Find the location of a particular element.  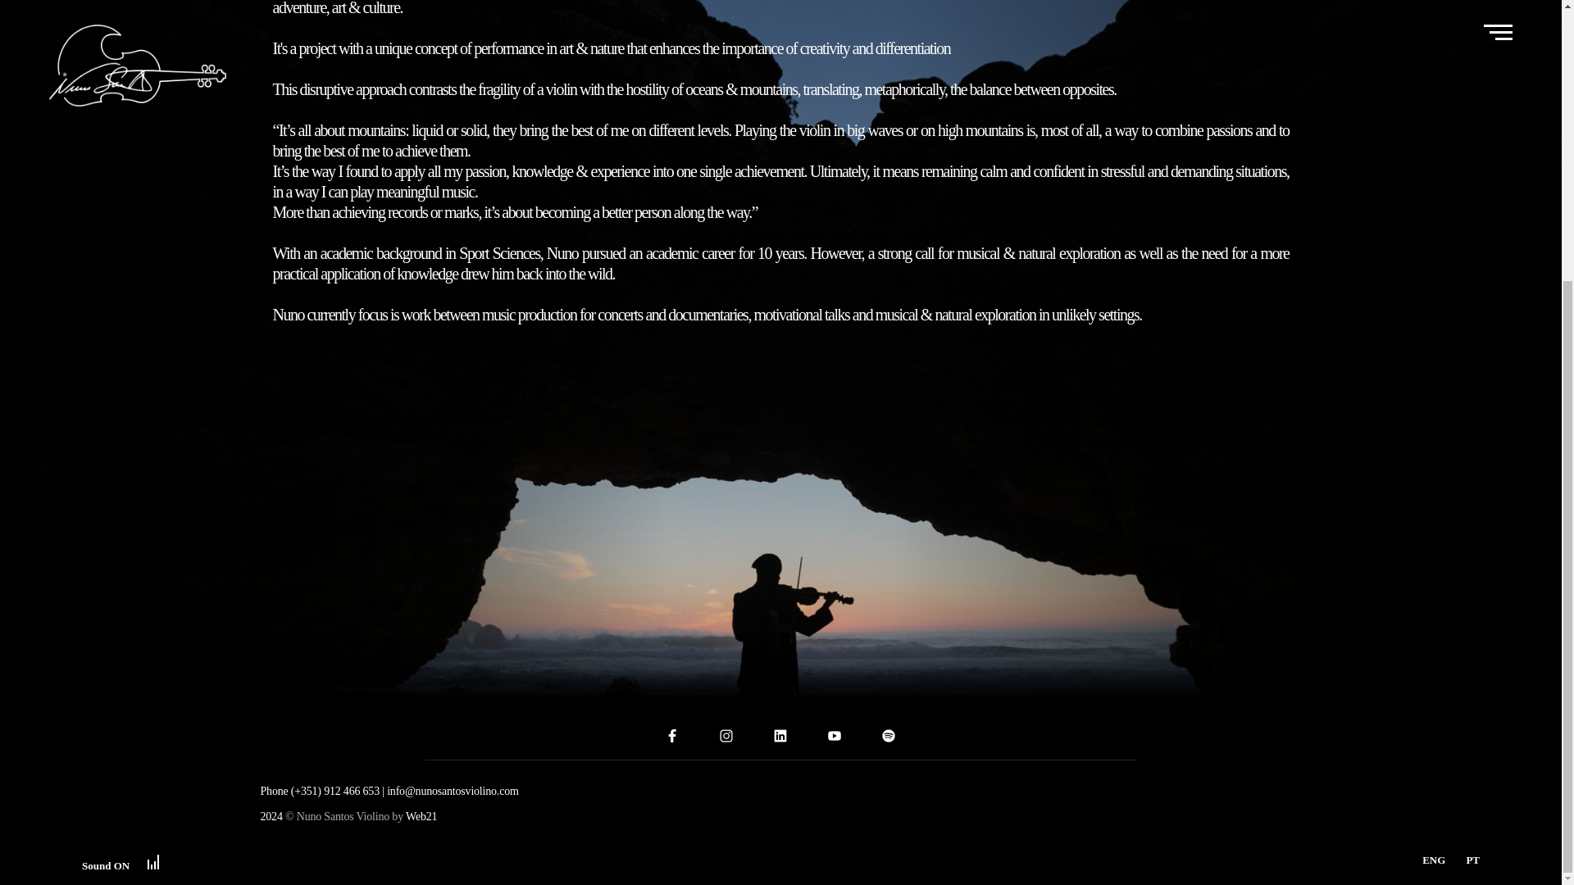

2024 is located at coordinates (272, 816).